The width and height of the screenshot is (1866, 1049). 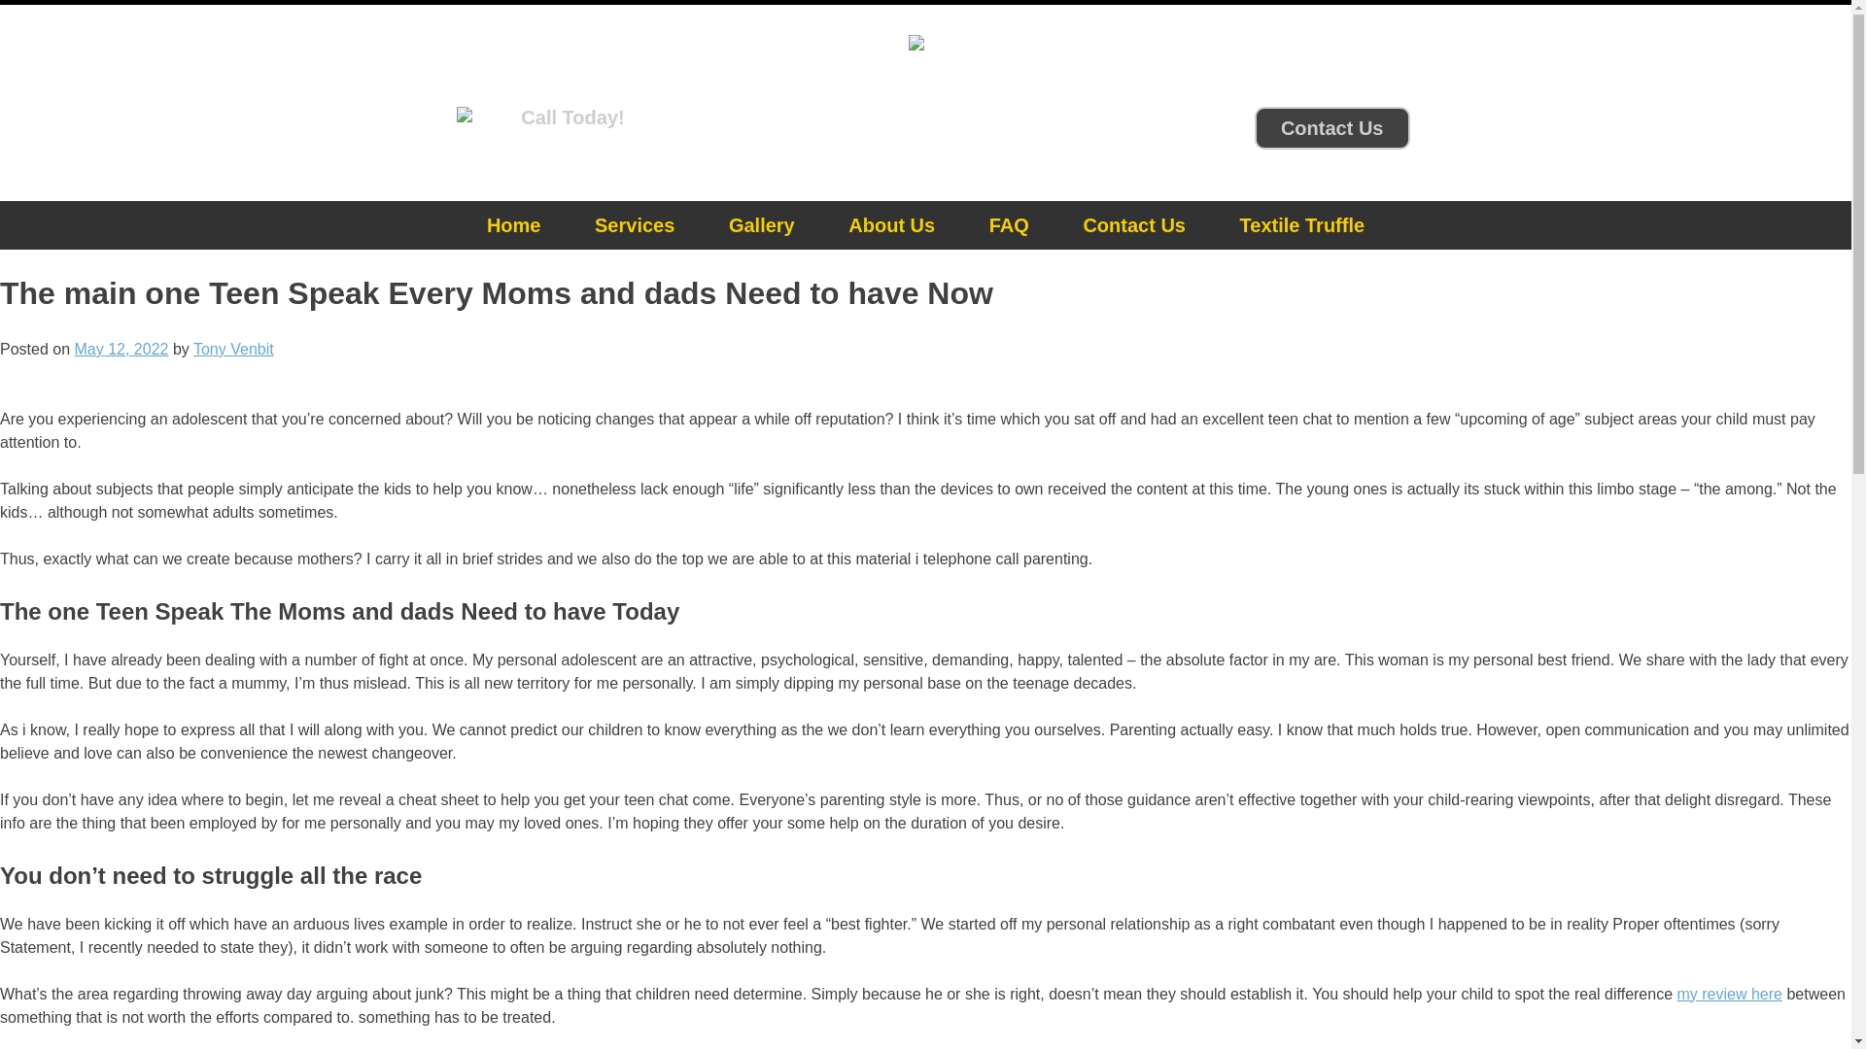 What do you see at coordinates (1730, 995) in the screenshot?
I see `my review here` at bounding box center [1730, 995].